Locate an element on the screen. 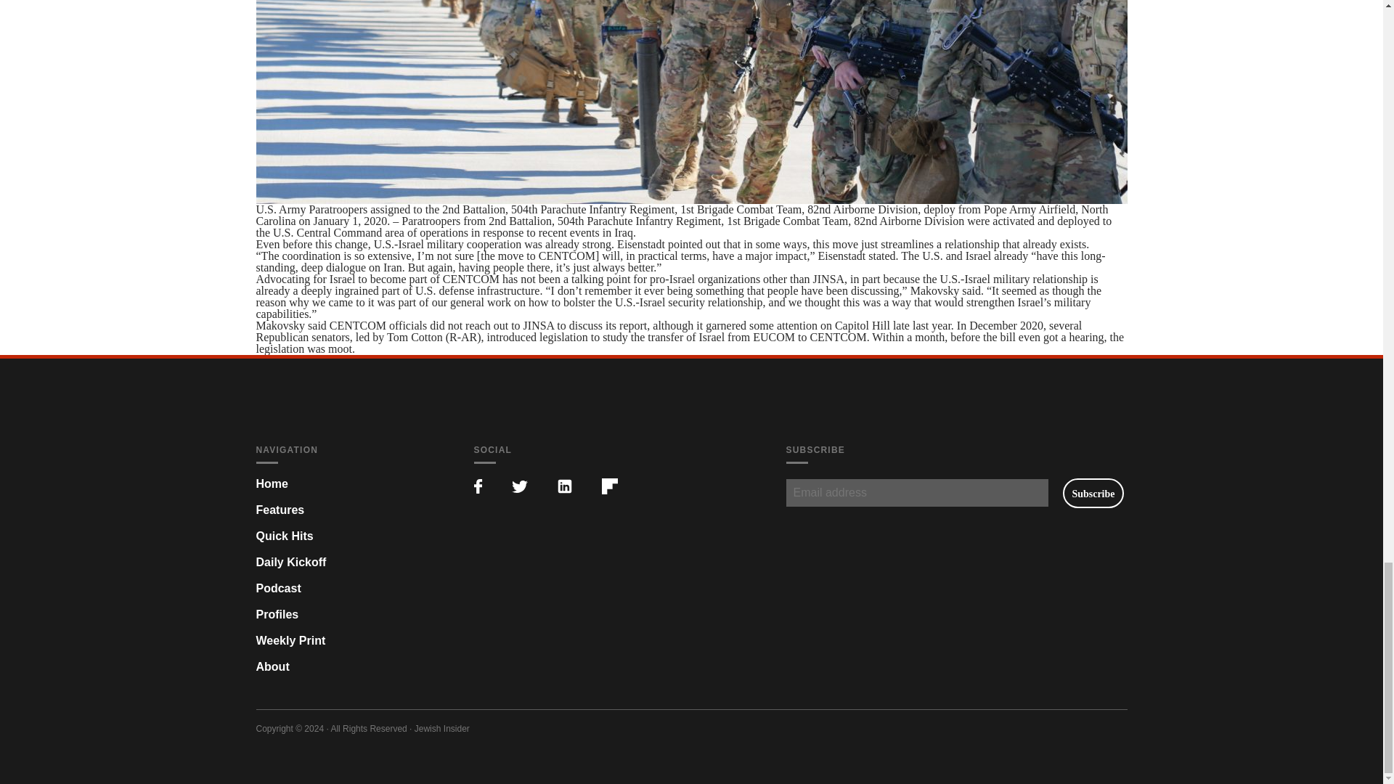 The height and width of the screenshot is (784, 1394). Podcast is located at coordinates (277, 588).